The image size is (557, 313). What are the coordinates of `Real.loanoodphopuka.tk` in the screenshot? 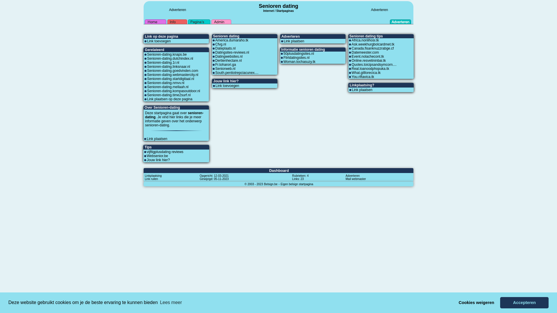 It's located at (370, 69).